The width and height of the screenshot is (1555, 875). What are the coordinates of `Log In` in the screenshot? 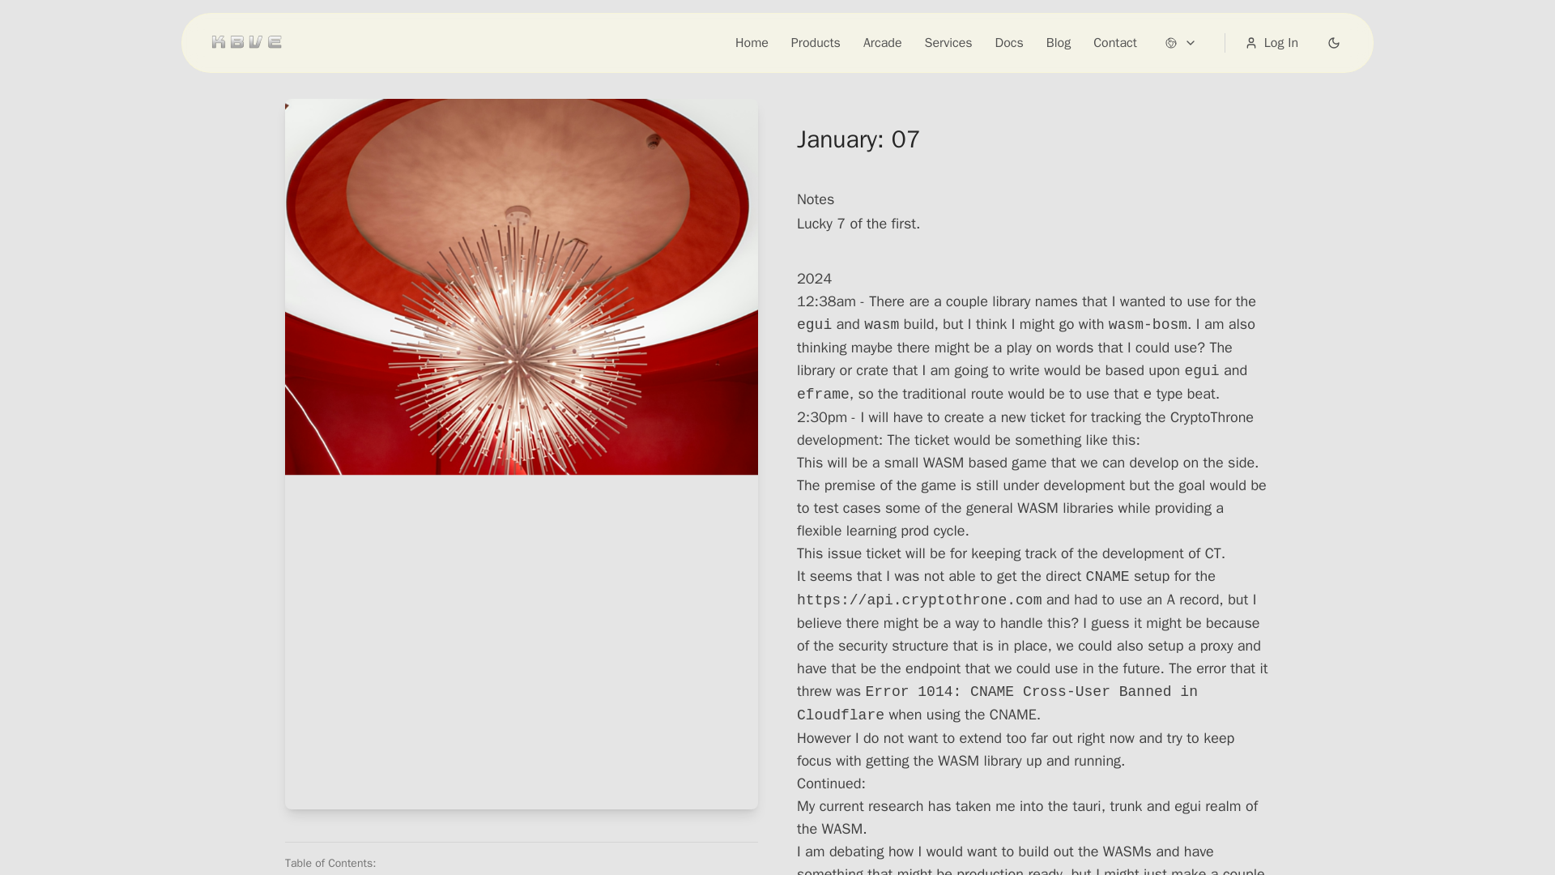 It's located at (1262, 42).